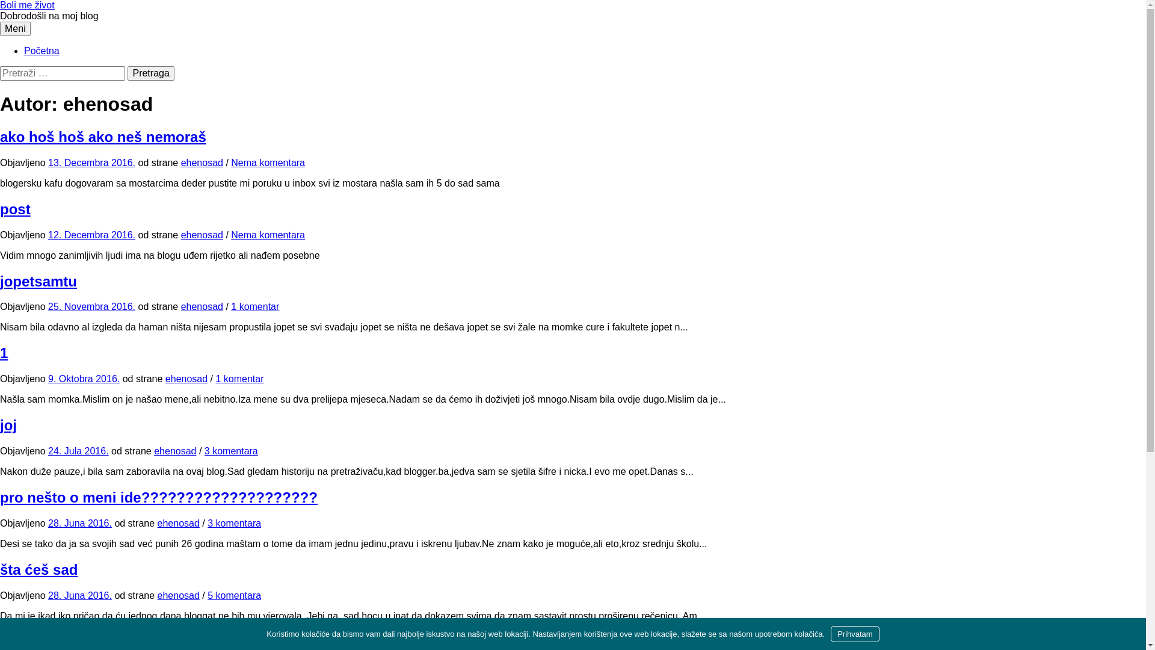 The height and width of the screenshot is (650, 1155). What do you see at coordinates (91, 307) in the screenshot?
I see `25. Novembra 2016.` at bounding box center [91, 307].